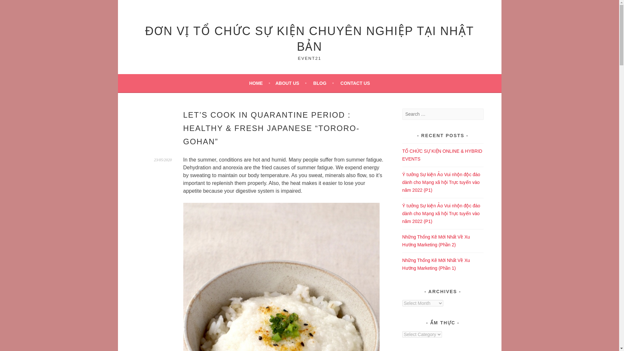 The height and width of the screenshot is (351, 624). What do you see at coordinates (323, 83) in the screenshot?
I see `BLOG` at bounding box center [323, 83].